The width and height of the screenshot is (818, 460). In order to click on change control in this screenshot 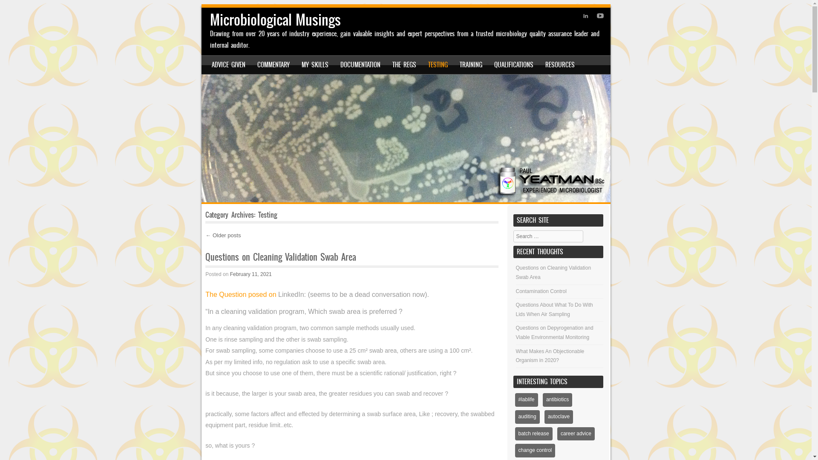, I will do `click(535, 451)`.